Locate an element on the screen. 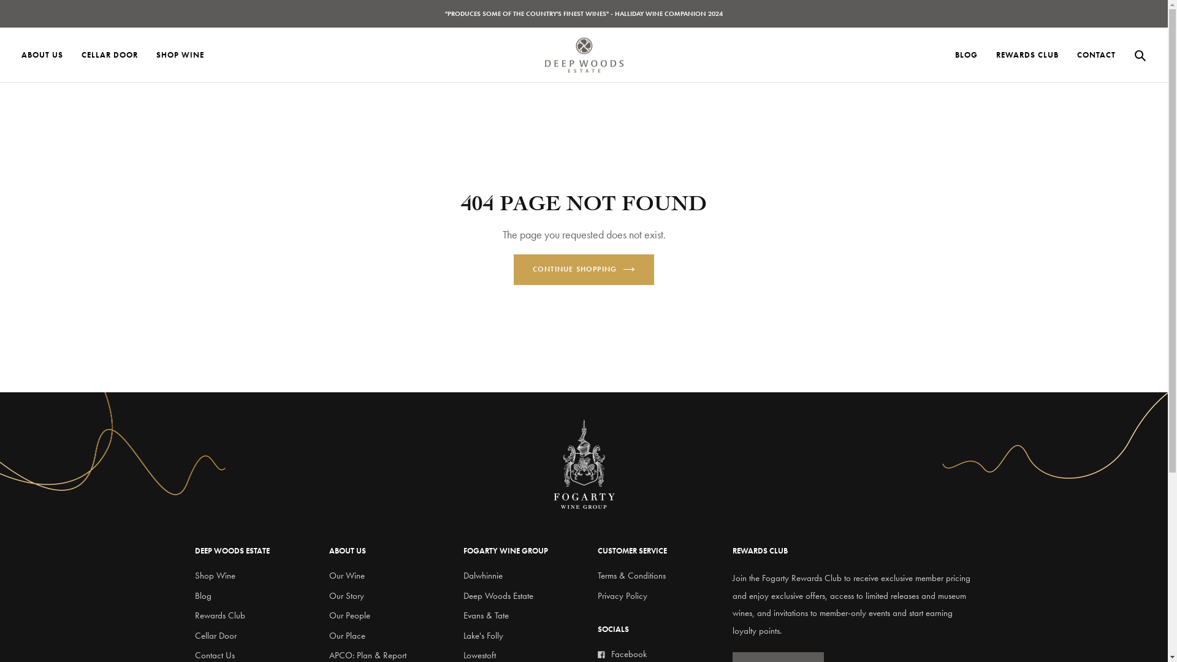 The height and width of the screenshot is (662, 1177). Lowestoft is located at coordinates (479, 655).